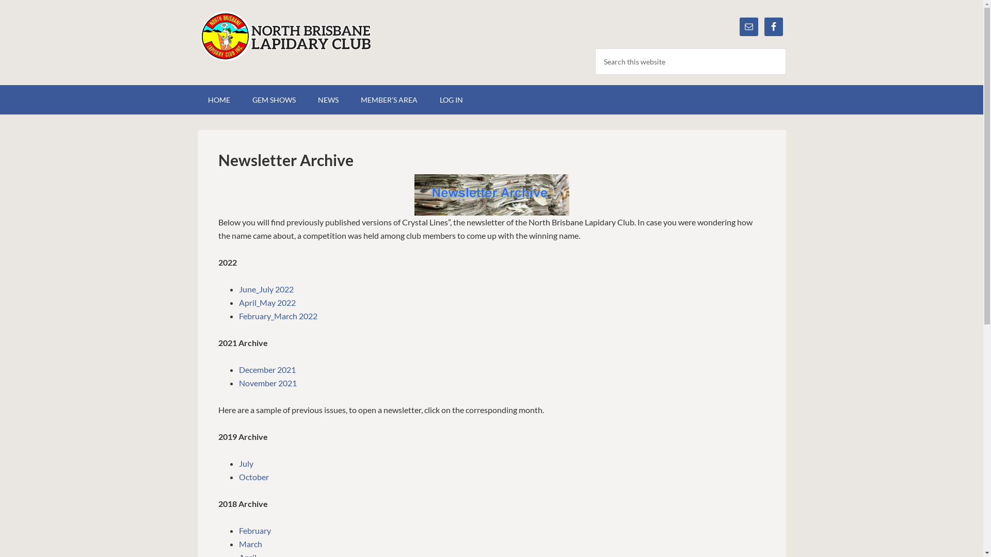 This screenshot has width=991, height=557. Describe the element at coordinates (274, 100) in the screenshot. I see `GEM SHOWS` at that location.